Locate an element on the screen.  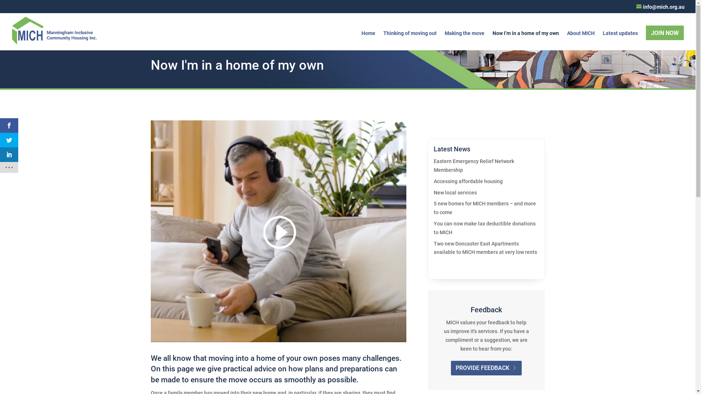
Accessing affordable housing is located at coordinates (468, 181).